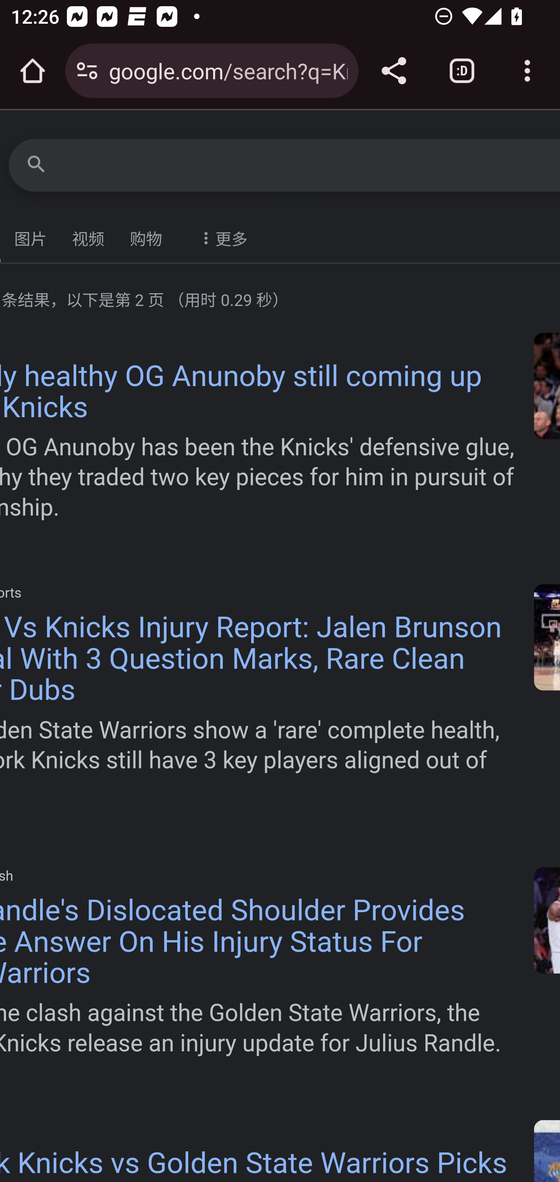  What do you see at coordinates (89, 236) in the screenshot?
I see `视频` at bounding box center [89, 236].